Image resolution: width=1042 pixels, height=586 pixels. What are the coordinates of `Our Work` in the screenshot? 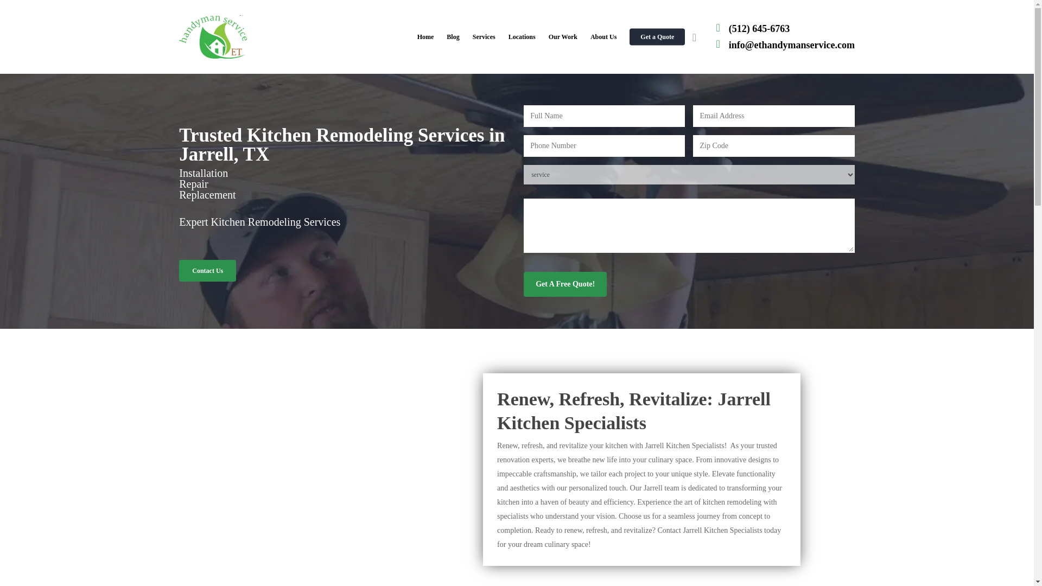 It's located at (562, 37).